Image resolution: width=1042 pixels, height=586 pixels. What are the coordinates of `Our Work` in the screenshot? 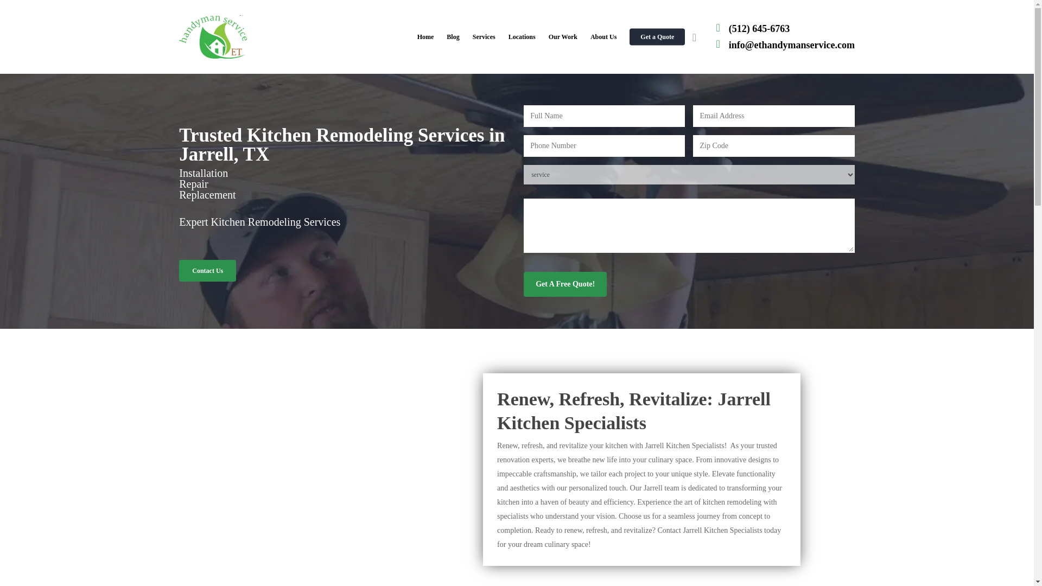 It's located at (562, 37).